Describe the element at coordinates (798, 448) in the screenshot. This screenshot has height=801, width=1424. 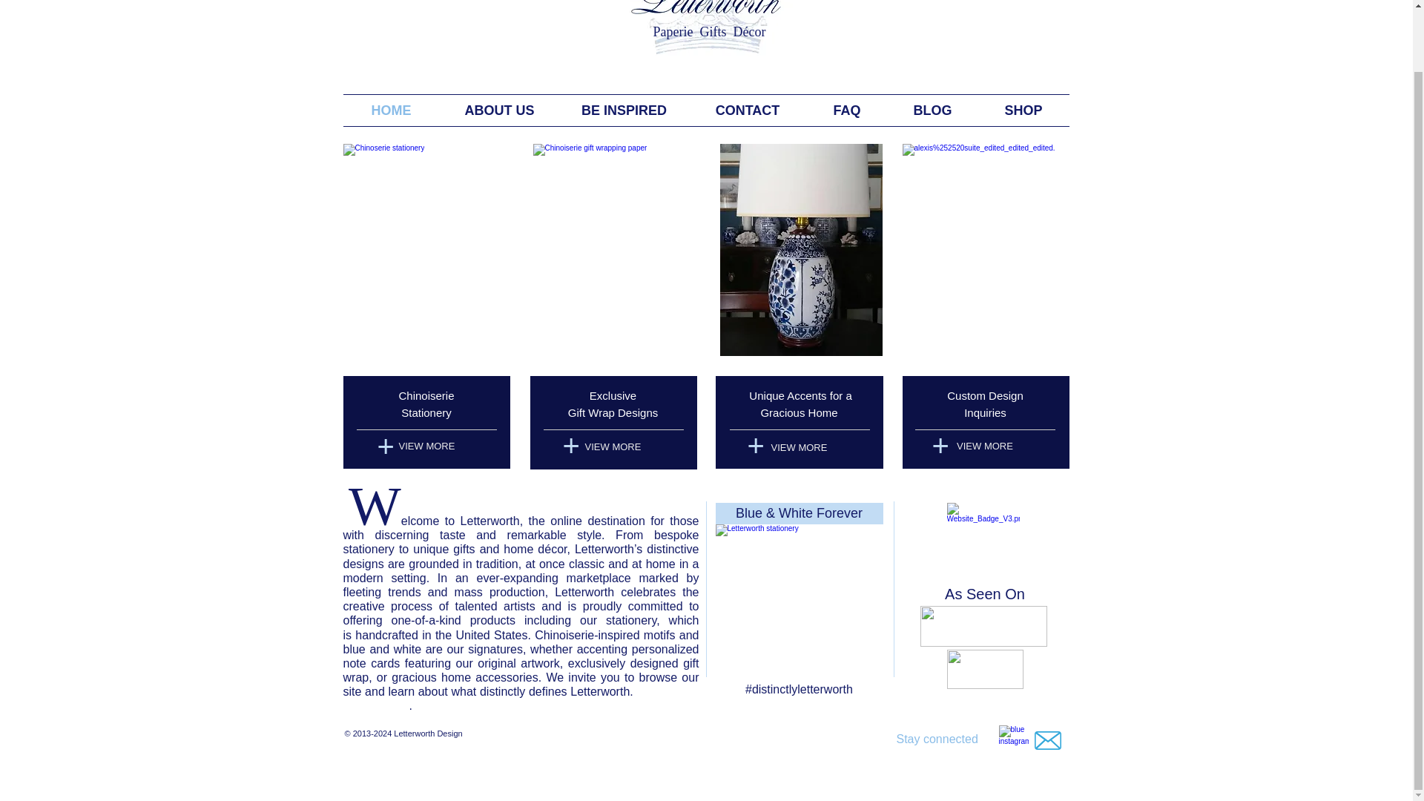
I see `VIEW MORE` at that location.